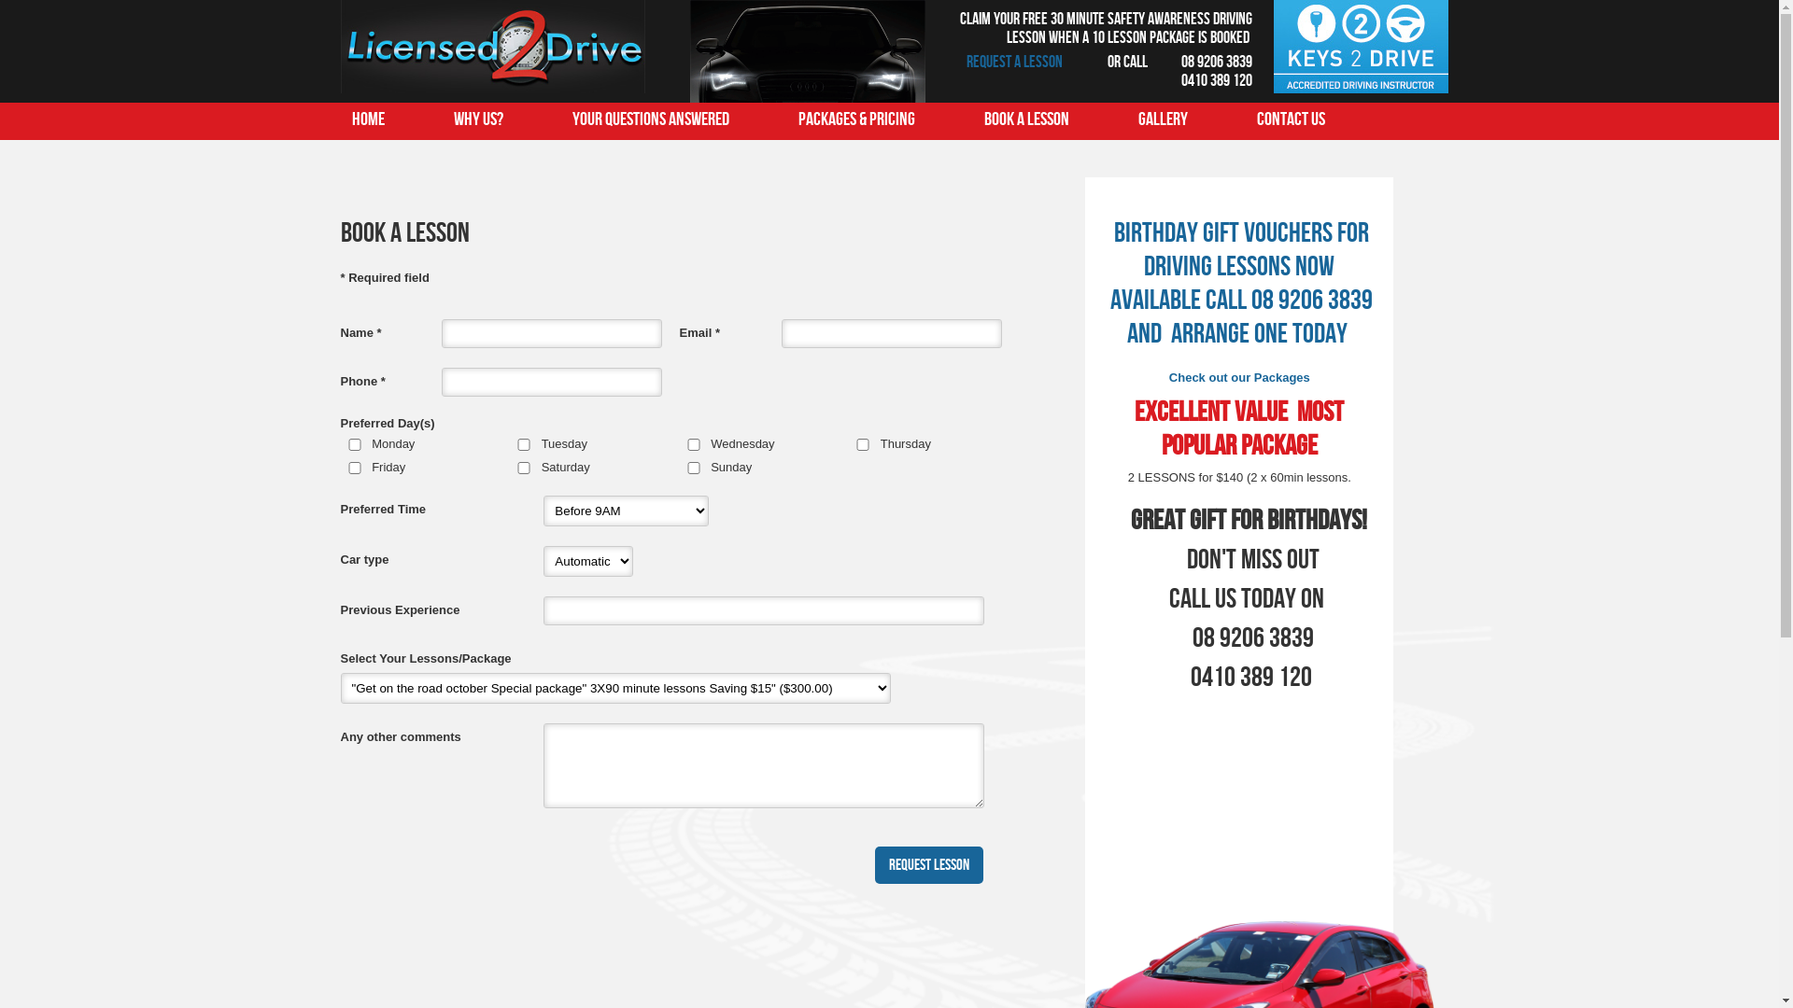 The width and height of the screenshot is (1793, 1008). Describe the element at coordinates (1240, 377) in the screenshot. I see `Check out our Packages` at that location.